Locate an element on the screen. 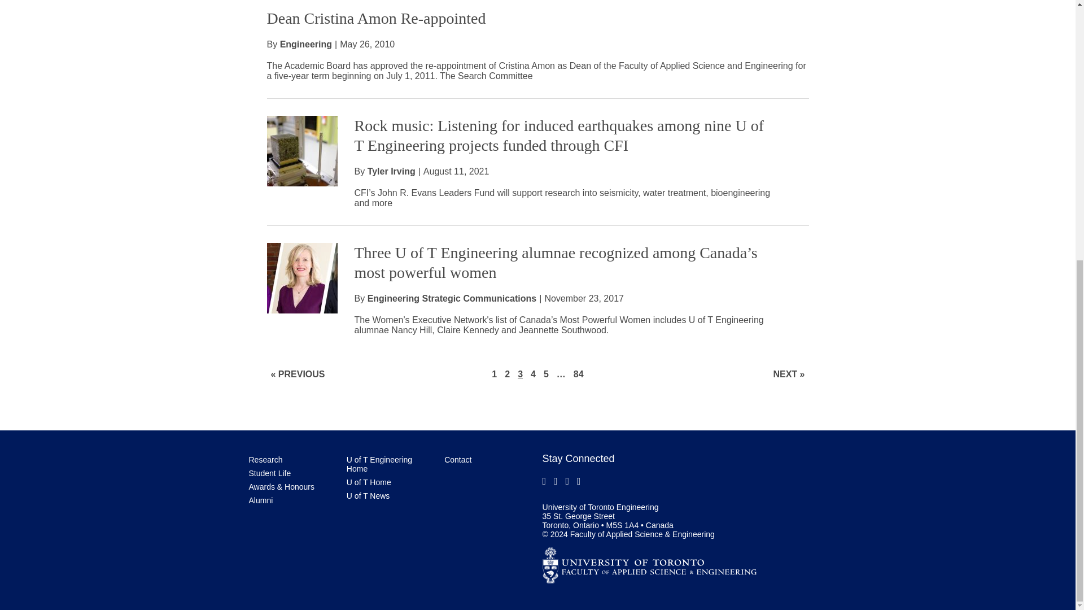  Read More is located at coordinates (301, 278).